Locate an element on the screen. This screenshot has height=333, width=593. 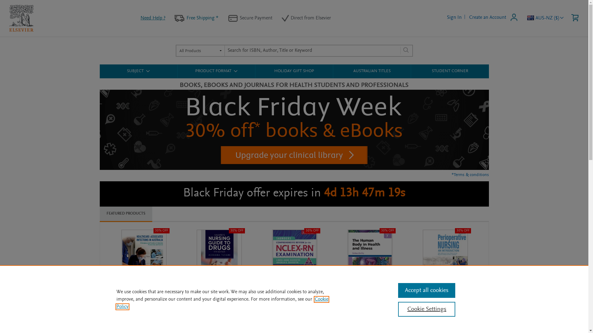
30% OFF
Book is located at coordinates (445, 260).